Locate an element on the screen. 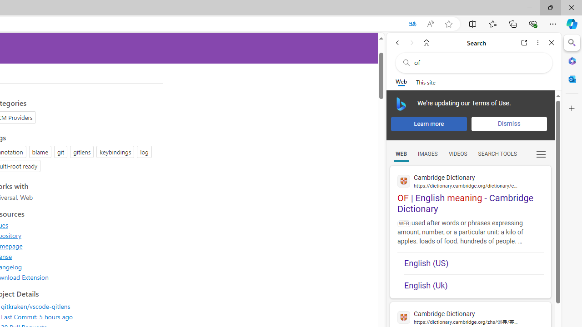 The height and width of the screenshot is (327, 582). Search the web is located at coordinates (478, 63).